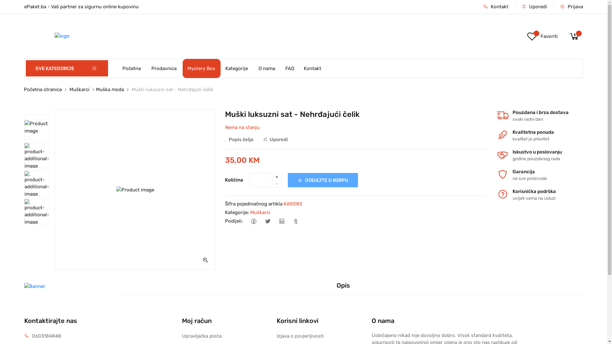 The height and width of the screenshot is (344, 612). Describe the element at coordinates (282, 221) in the screenshot. I see `Linkedin` at that location.